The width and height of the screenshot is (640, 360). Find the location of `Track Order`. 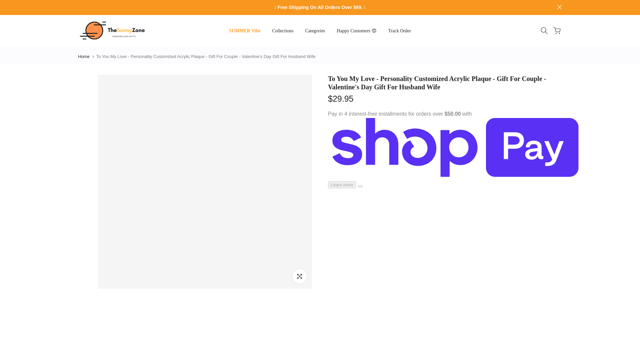

Track Order is located at coordinates (399, 31).